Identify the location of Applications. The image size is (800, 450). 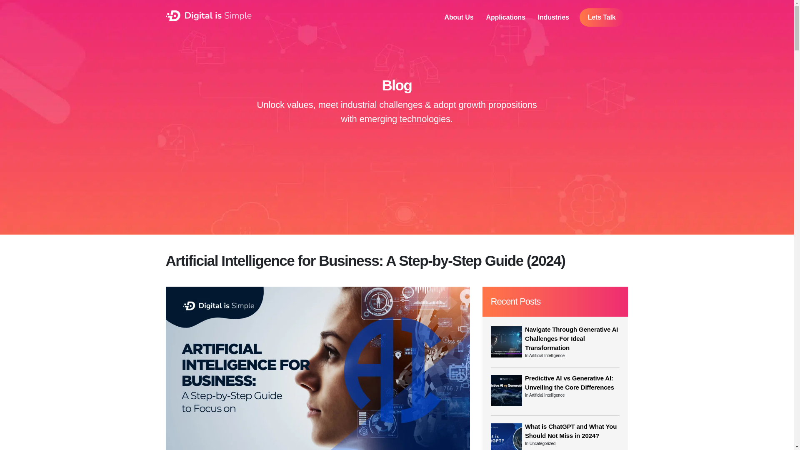
(505, 17).